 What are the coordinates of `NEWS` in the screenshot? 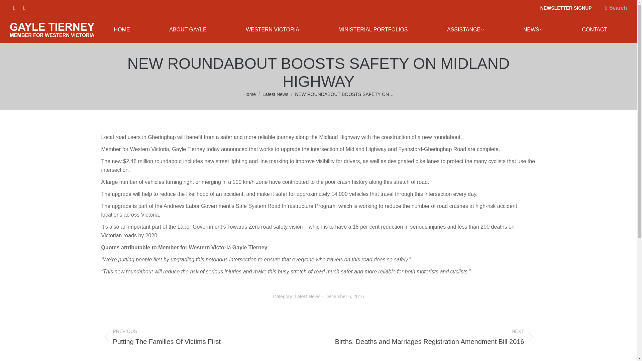 It's located at (533, 29).